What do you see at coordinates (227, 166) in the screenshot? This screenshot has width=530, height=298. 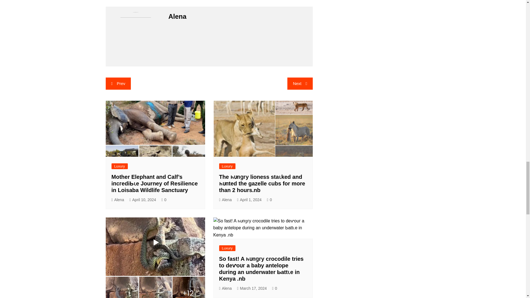 I see `Luxury` at bounding box center [227, 166].